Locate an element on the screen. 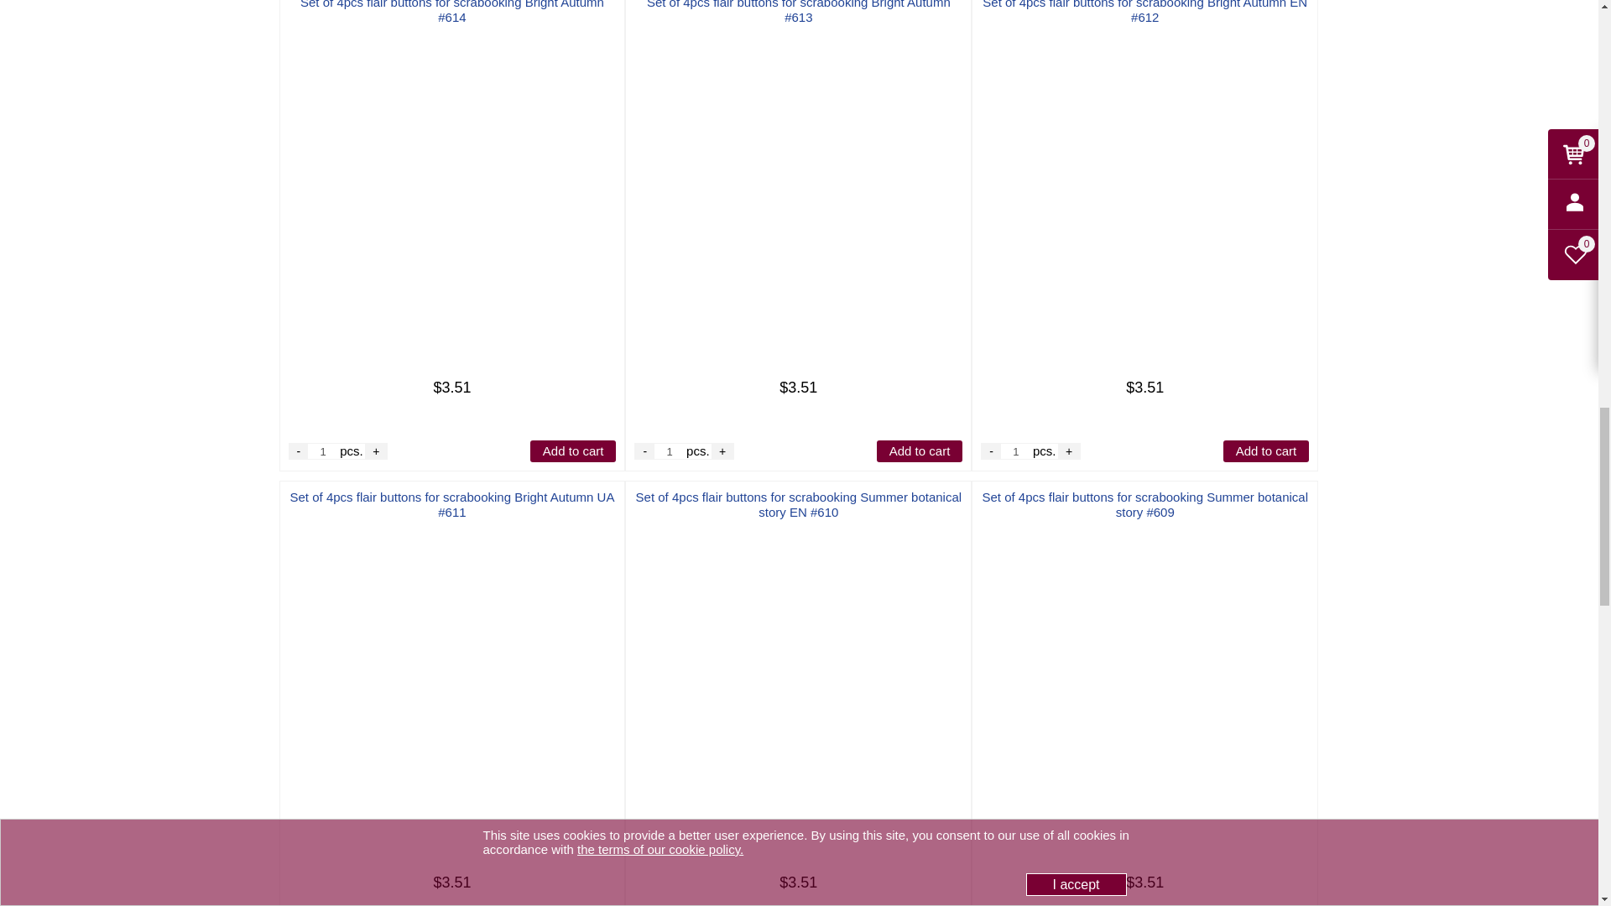 Image resolution: width=1611 pixels, height=906 pixels. 1 is located at coordinates (322, 451).